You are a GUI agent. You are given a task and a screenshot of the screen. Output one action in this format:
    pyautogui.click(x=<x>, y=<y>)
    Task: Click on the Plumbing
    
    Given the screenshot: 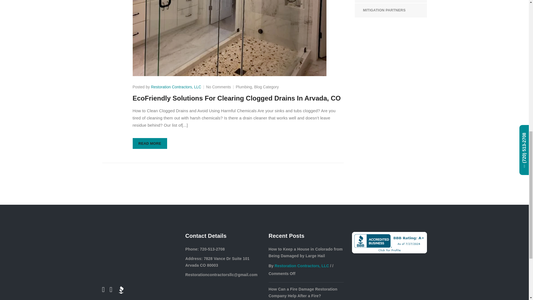 What is the action you would take?
    pyautogui.click(x=243, y=87)
    